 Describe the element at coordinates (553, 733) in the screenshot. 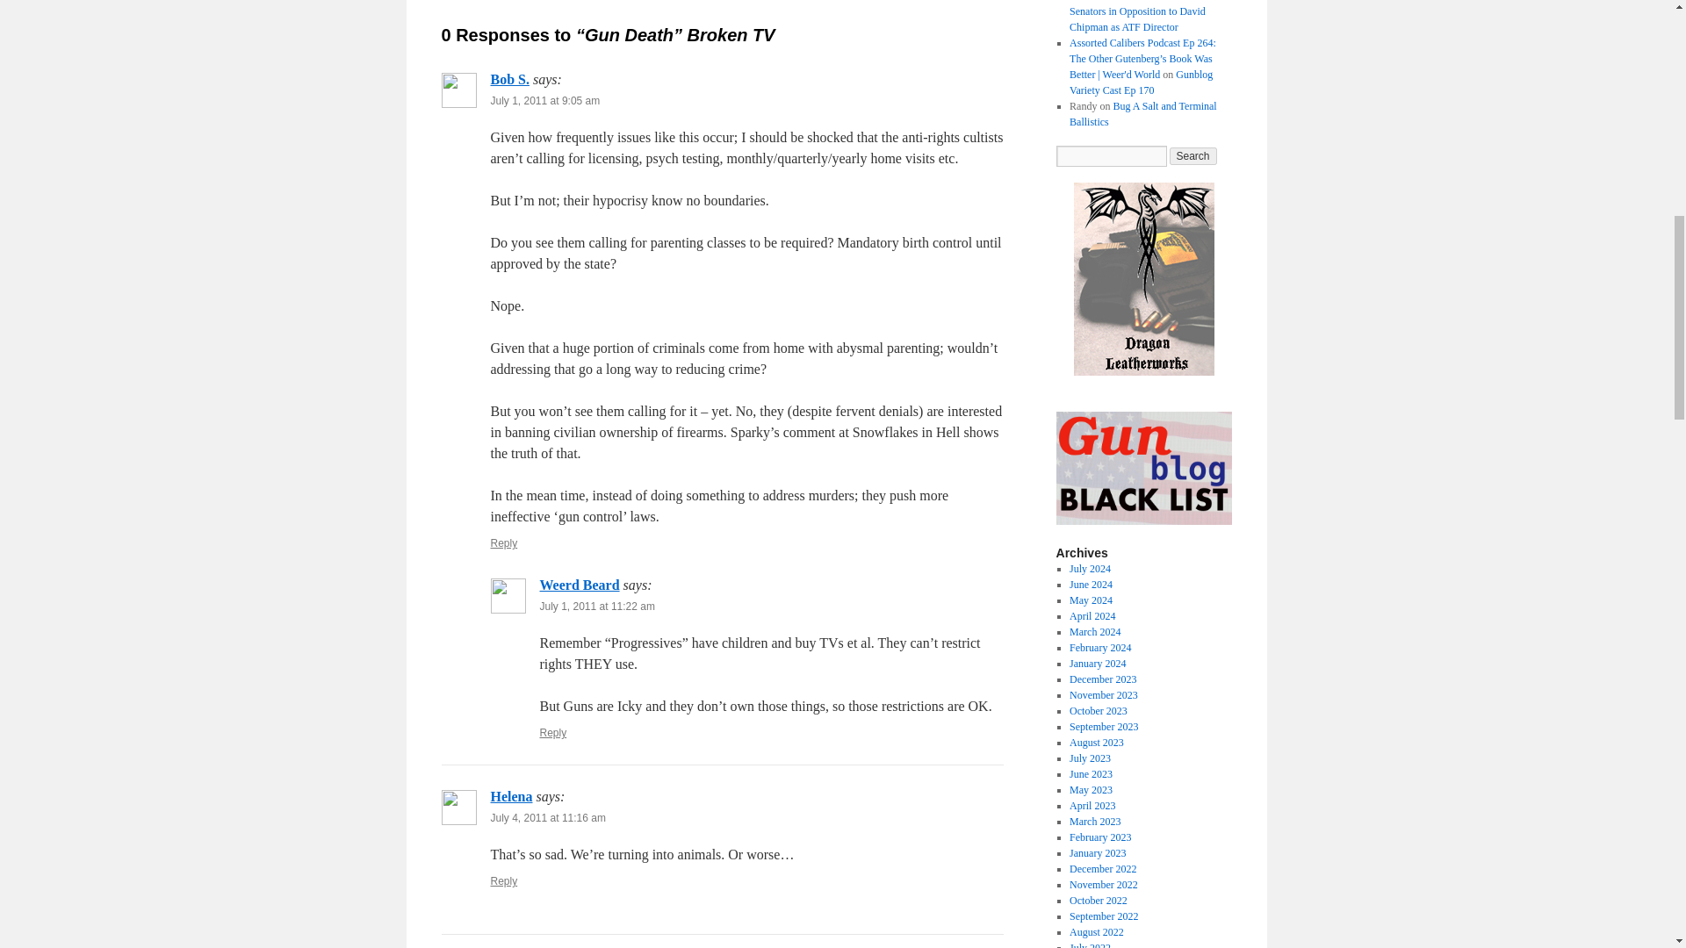

I see `Reply` at that location.